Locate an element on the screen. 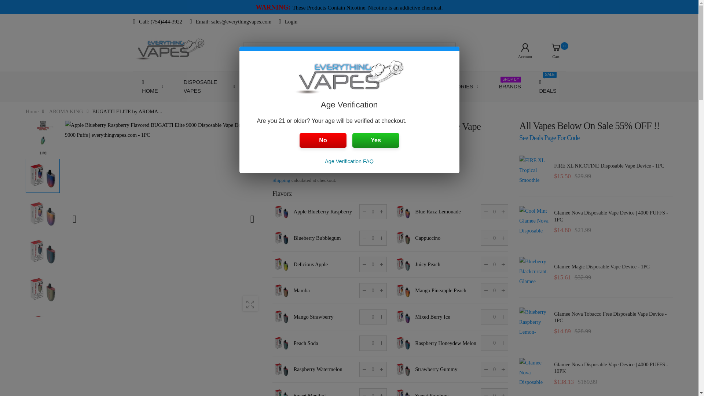 The width and height of the screenshot is (704, 396). 0 is located at coordinates (373, 343).